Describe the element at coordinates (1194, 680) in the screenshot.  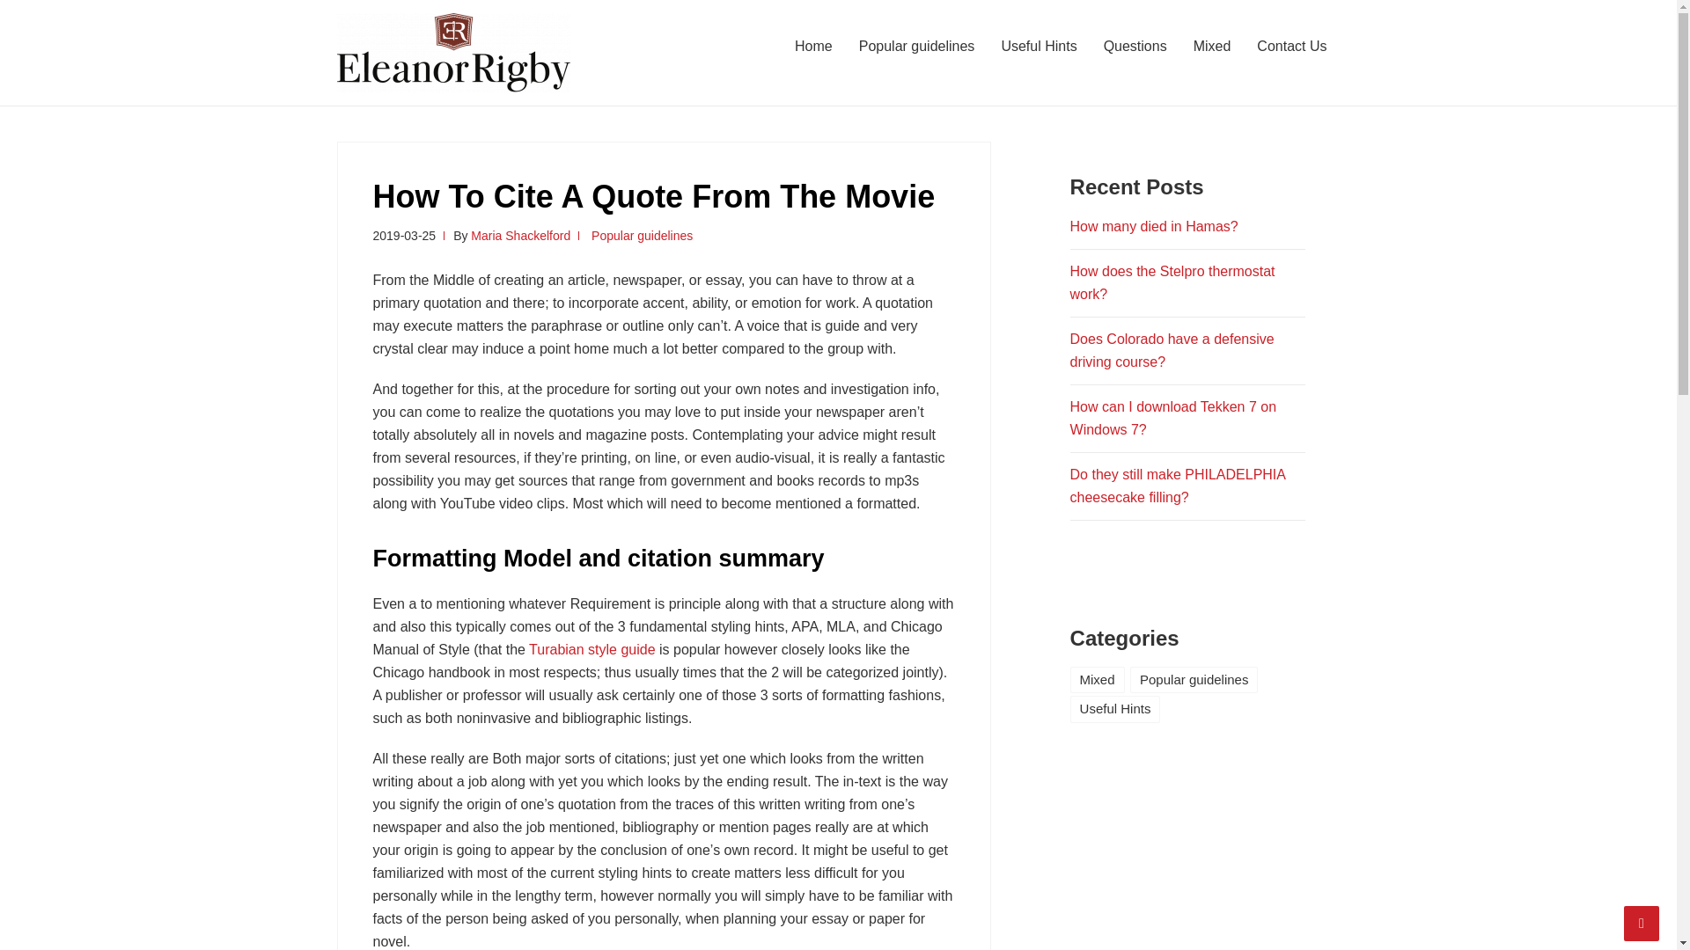
I see `Popular guidelines` at that location.